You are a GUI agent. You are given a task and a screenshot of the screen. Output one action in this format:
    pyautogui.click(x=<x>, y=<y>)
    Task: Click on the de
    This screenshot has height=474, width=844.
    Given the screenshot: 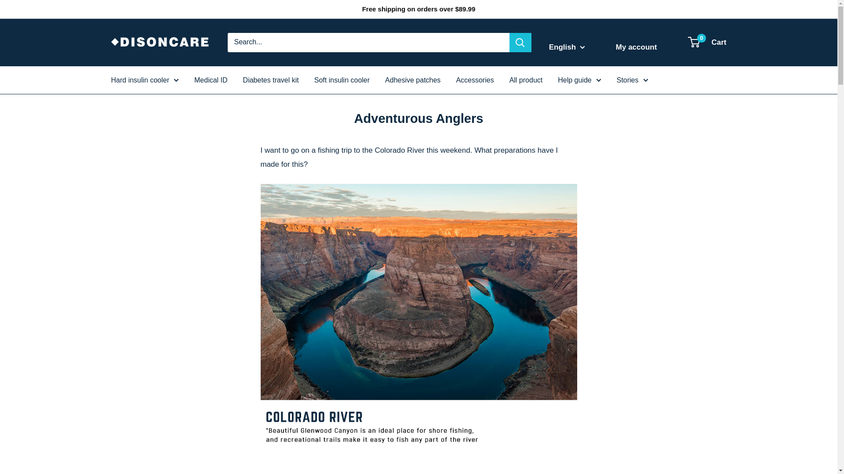 What is the action you would take?
    pyautogui.click(x=571, y=91)
    